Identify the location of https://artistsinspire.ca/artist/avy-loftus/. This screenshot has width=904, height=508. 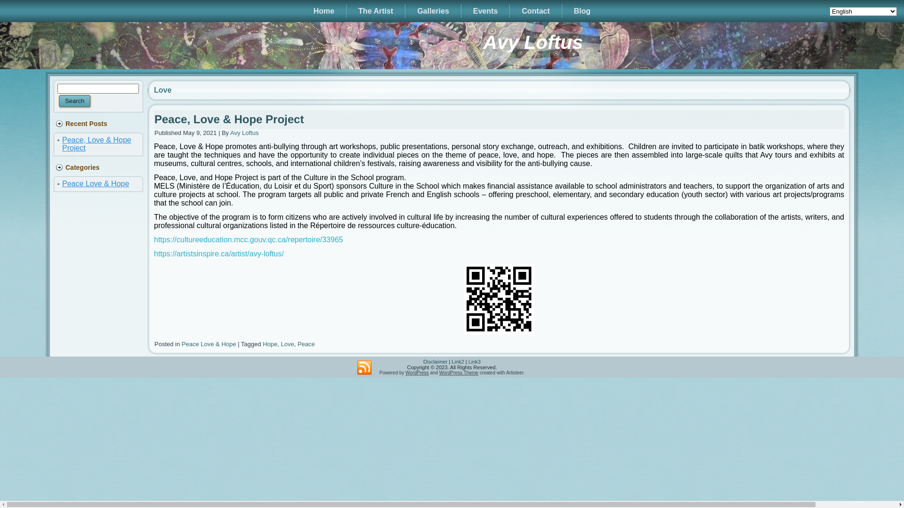
(219, 254).